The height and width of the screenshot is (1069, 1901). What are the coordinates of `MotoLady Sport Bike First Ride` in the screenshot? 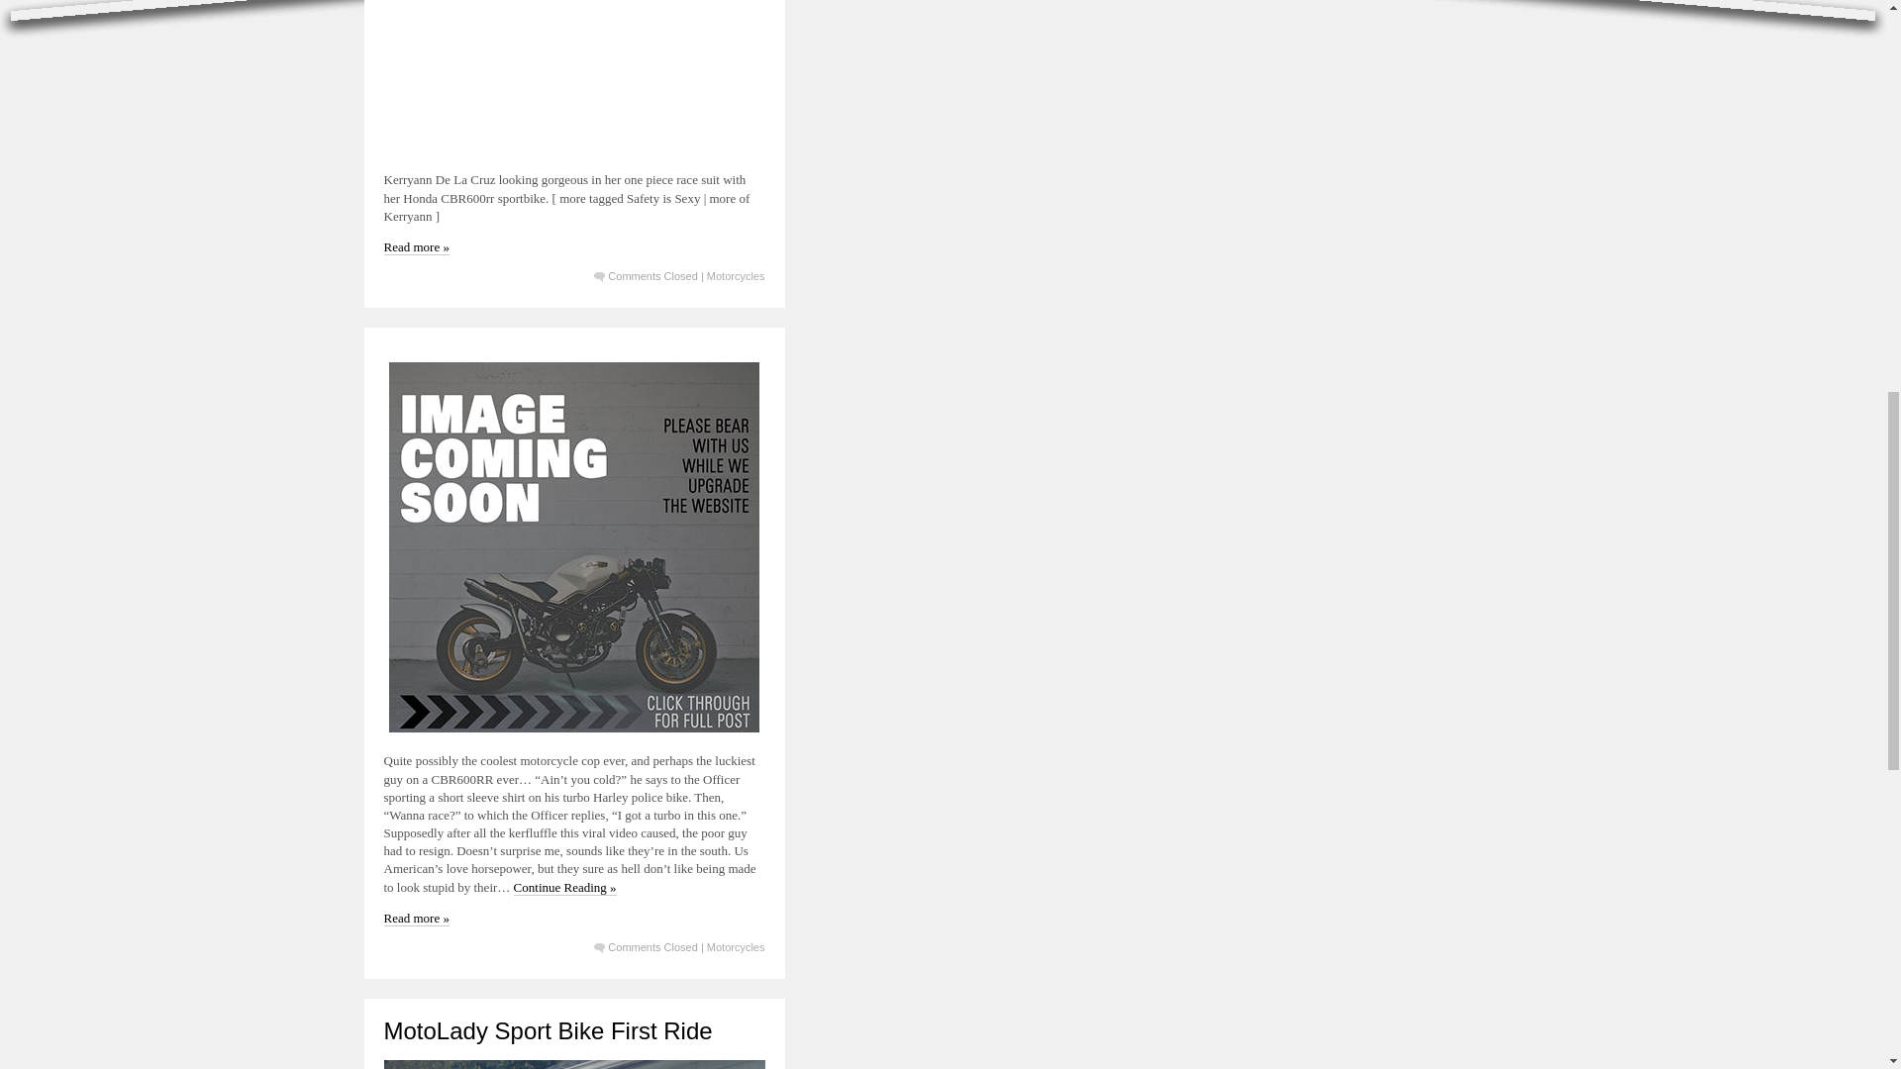 It's located at (549, 1031).